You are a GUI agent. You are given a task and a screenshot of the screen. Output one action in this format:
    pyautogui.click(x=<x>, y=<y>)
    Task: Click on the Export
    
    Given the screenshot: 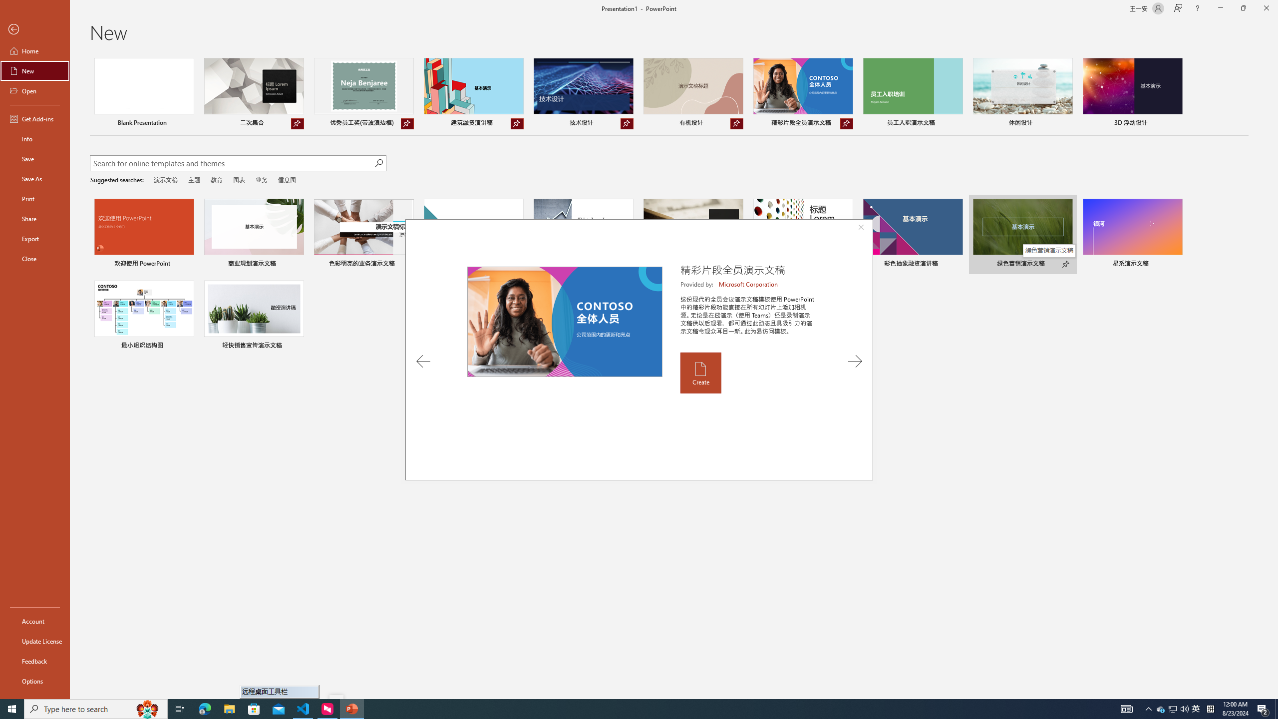 What is the action you would take?
    pyautogui.click(x=35, y=239)
    